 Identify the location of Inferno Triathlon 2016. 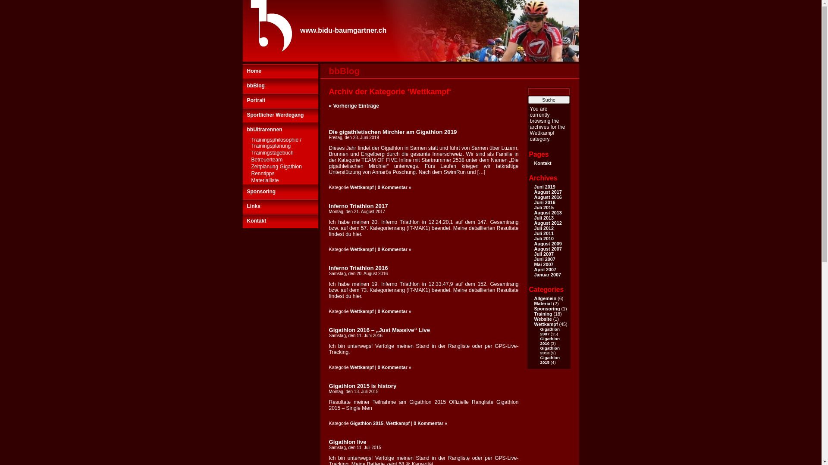
(358, 268).